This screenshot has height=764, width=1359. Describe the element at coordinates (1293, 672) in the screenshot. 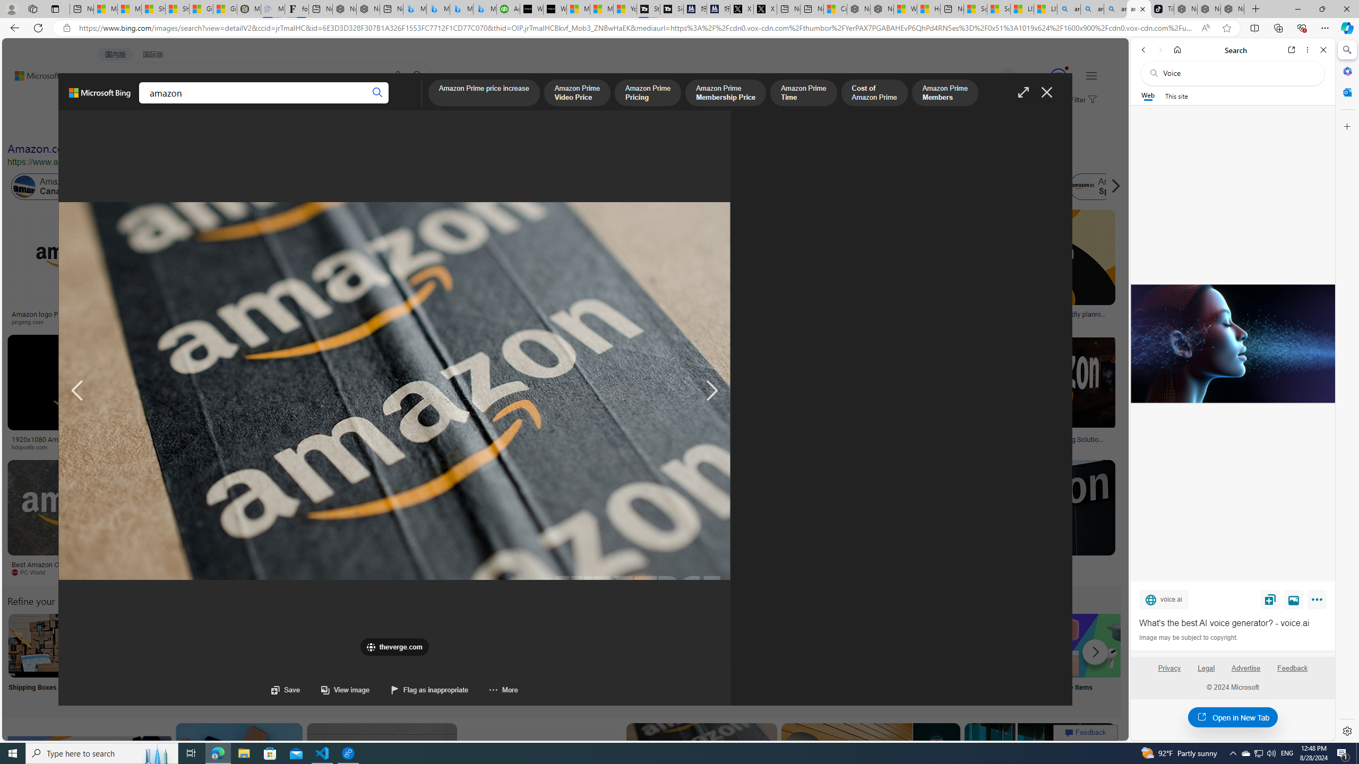

I see `Feedback` at that location.